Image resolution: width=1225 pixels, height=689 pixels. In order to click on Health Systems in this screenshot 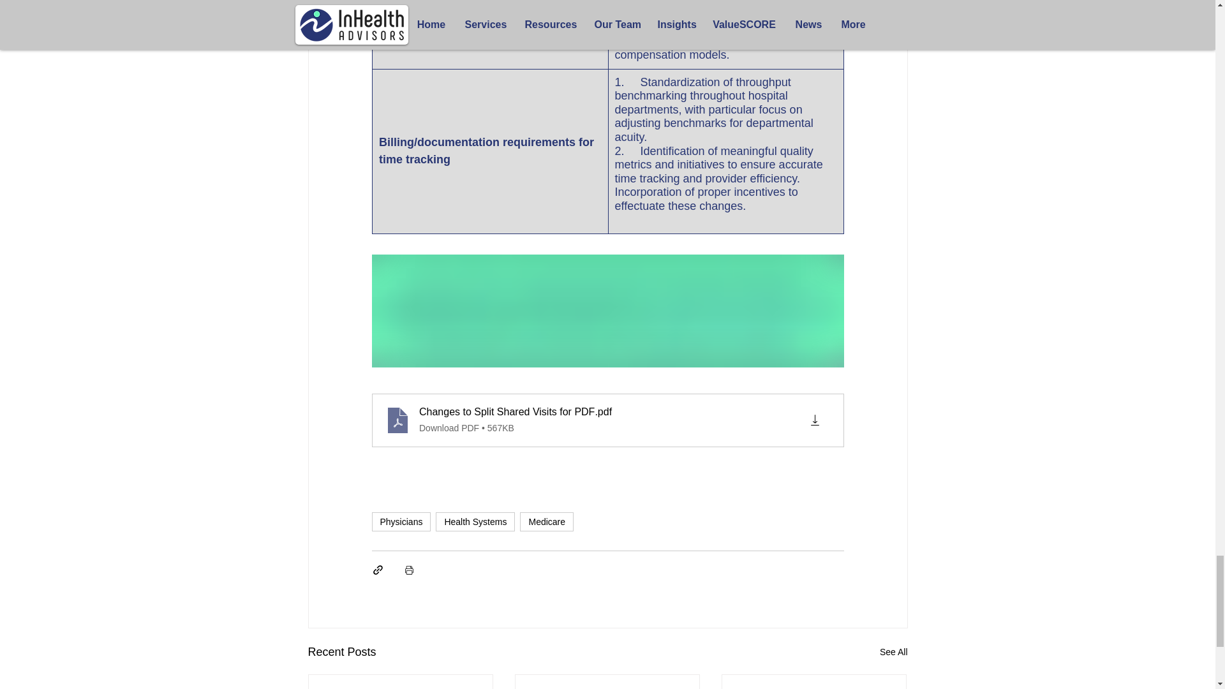, I will do `click(475, 522)`.